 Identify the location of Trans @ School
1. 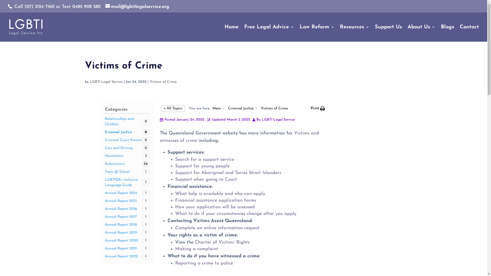
(127, 172).